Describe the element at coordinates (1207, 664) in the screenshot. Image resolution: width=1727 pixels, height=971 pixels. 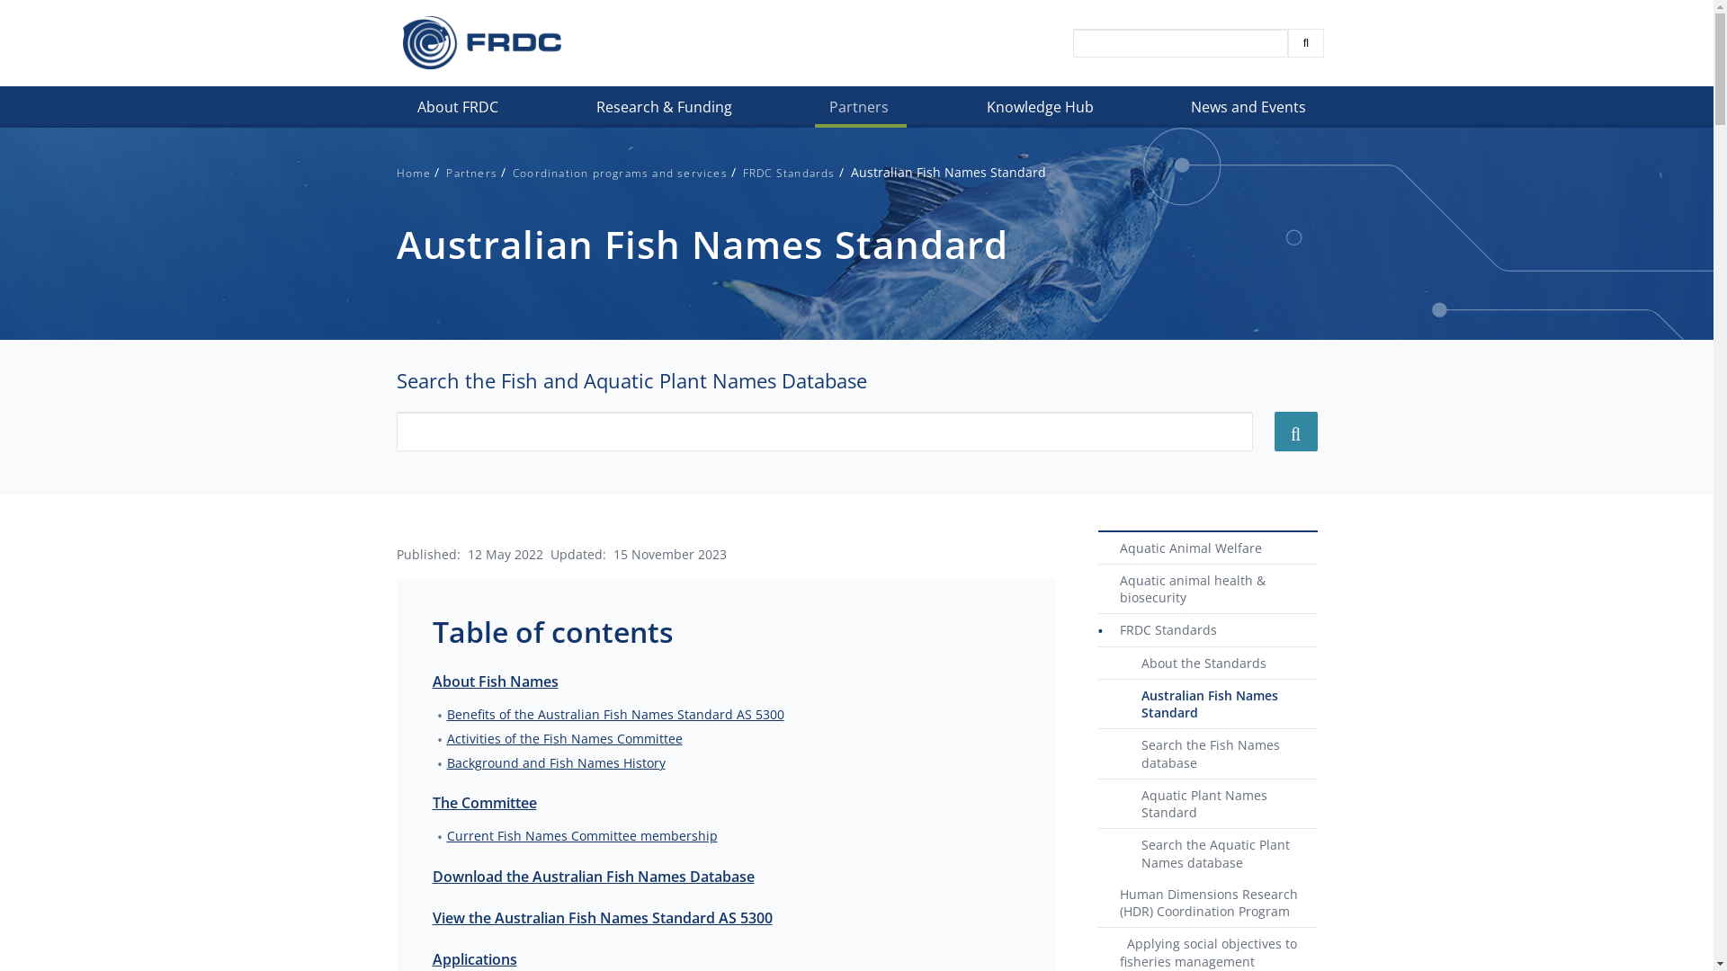
I see `About the Standards` at that location.